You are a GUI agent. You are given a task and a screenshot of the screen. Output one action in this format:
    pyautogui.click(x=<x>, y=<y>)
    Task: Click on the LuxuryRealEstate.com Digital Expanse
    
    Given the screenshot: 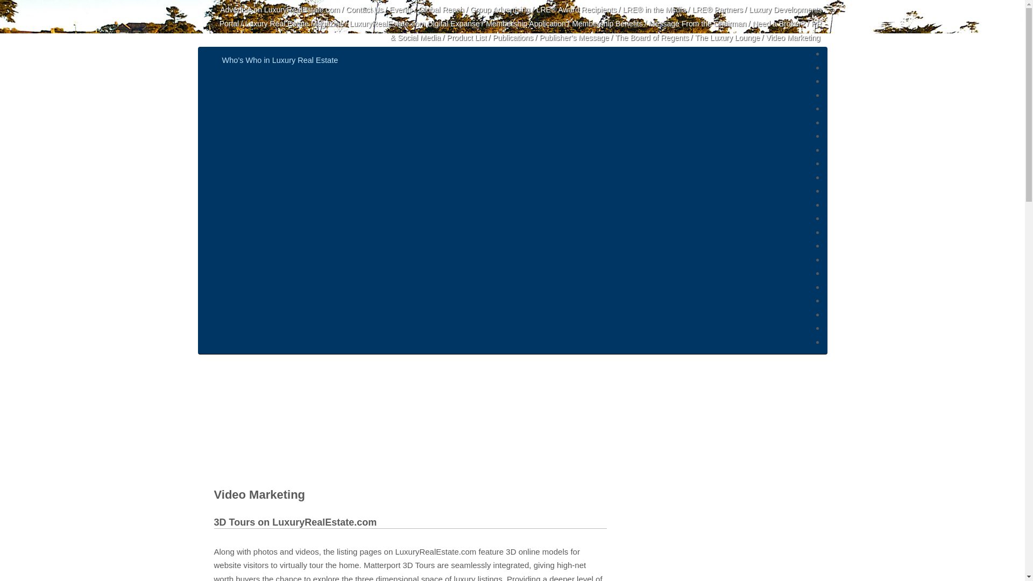 What is the action you would take?
    pyautogui.click(x=415, y=23)
    